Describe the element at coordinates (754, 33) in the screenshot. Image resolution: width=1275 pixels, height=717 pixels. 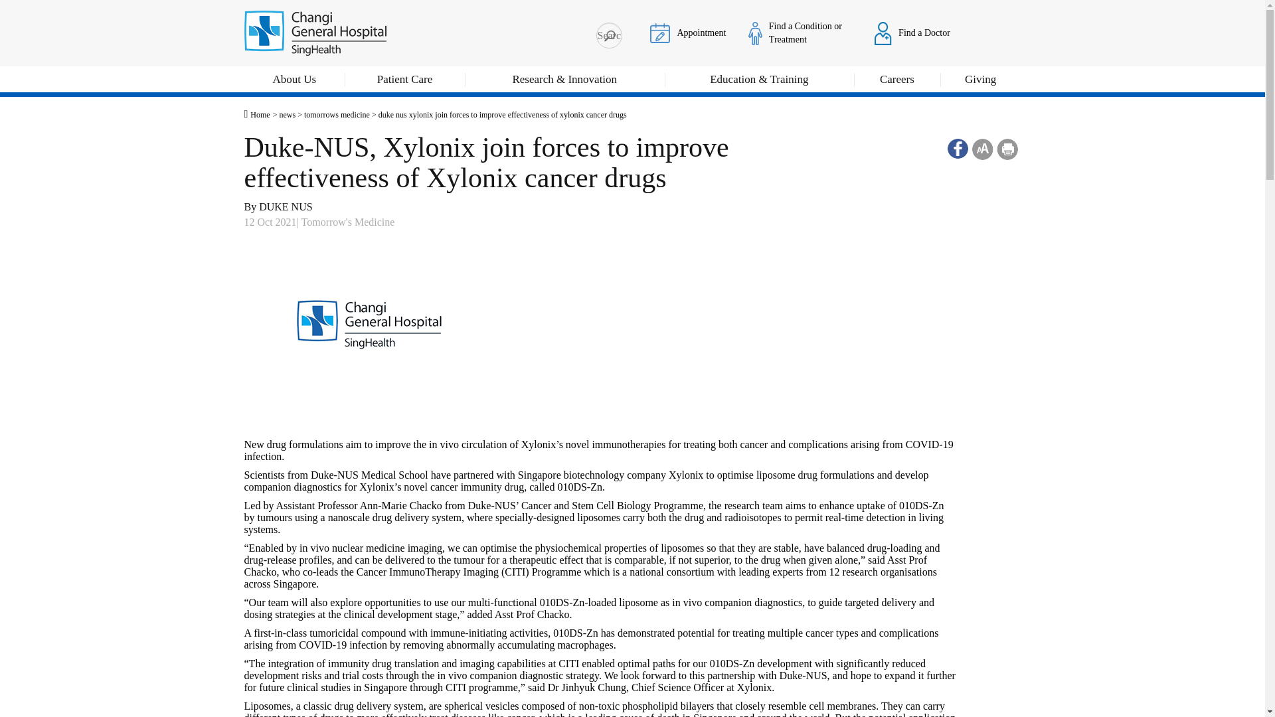
I see `Find a Condition or Treatment` at that location.